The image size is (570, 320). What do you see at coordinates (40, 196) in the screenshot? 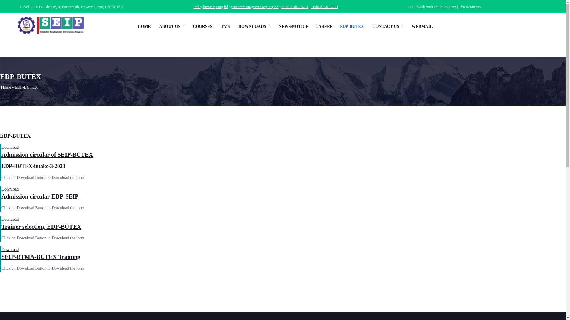
I see `Admission circular-EDP-SEIP` at bounding box center [40, 196].